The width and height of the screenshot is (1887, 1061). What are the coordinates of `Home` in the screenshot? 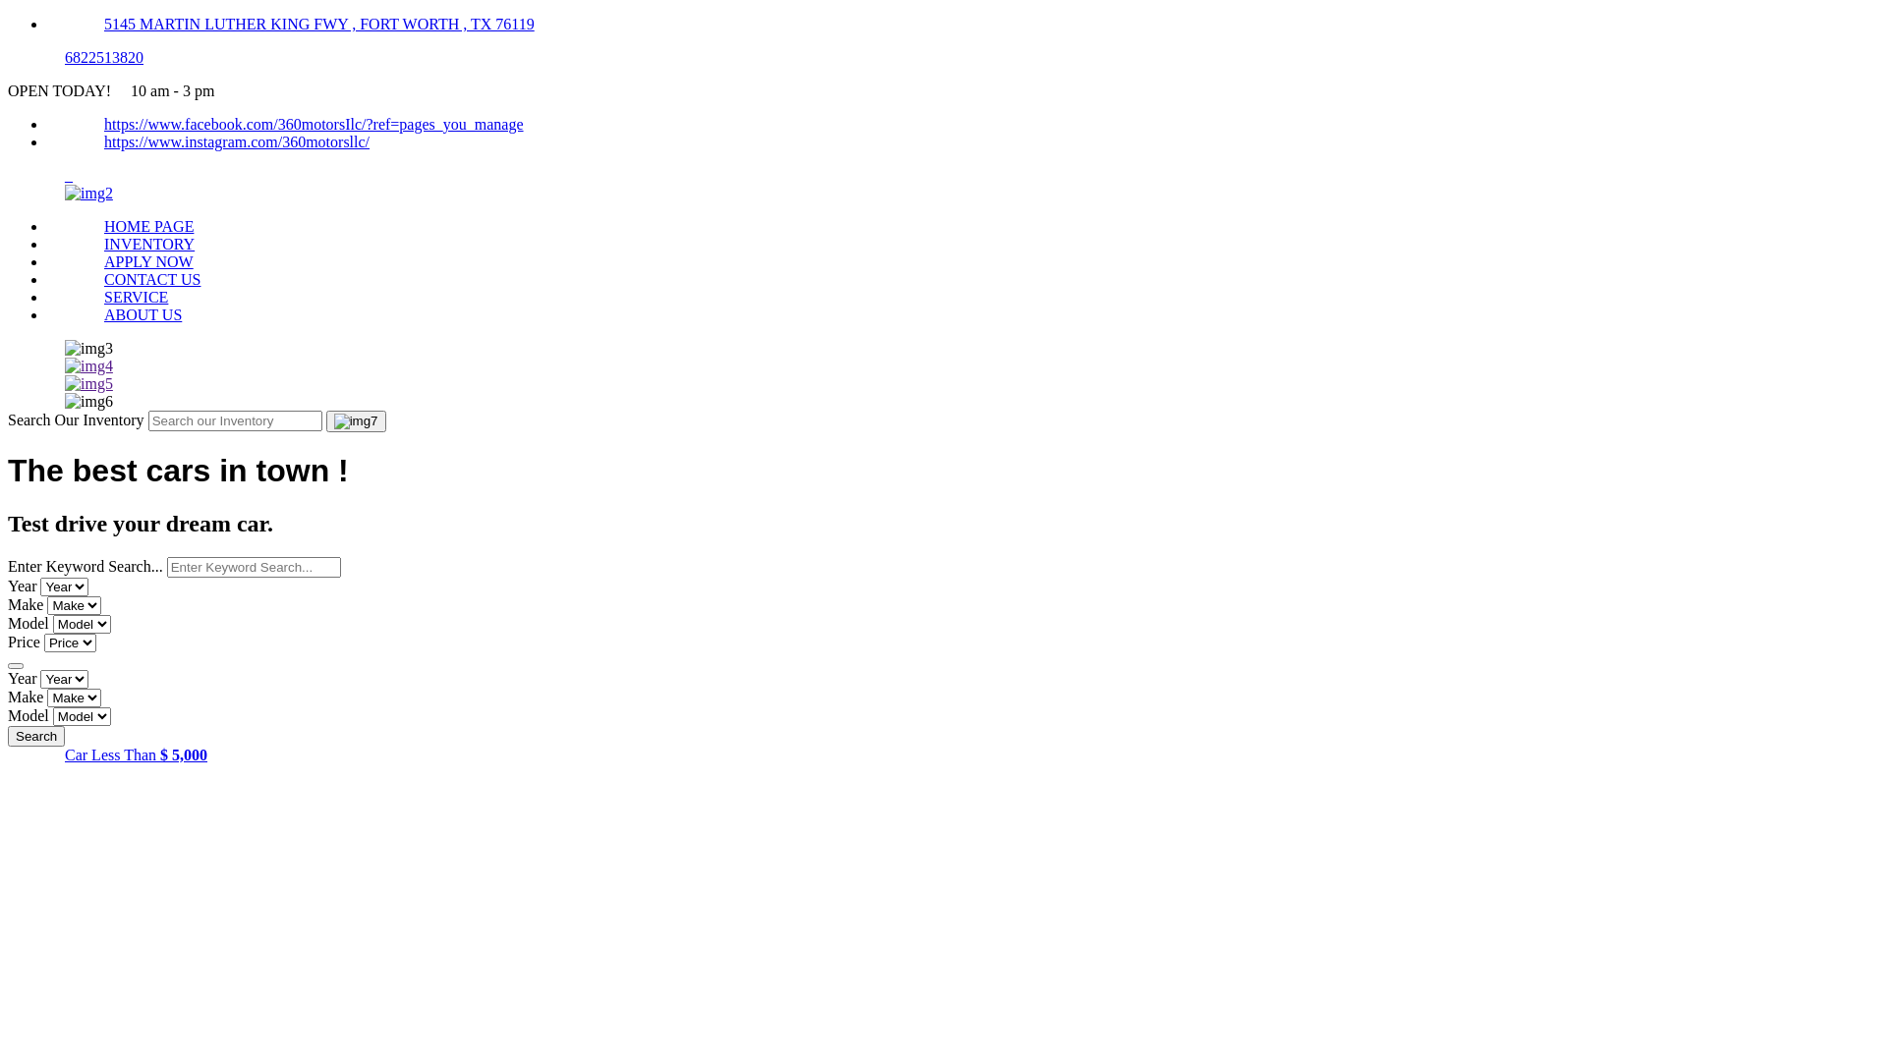 It's located at (88, 193).